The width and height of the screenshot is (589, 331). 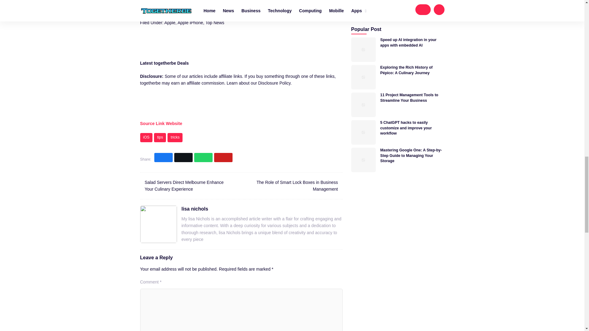 I want to click on iOS, so click(x=146, y=138).